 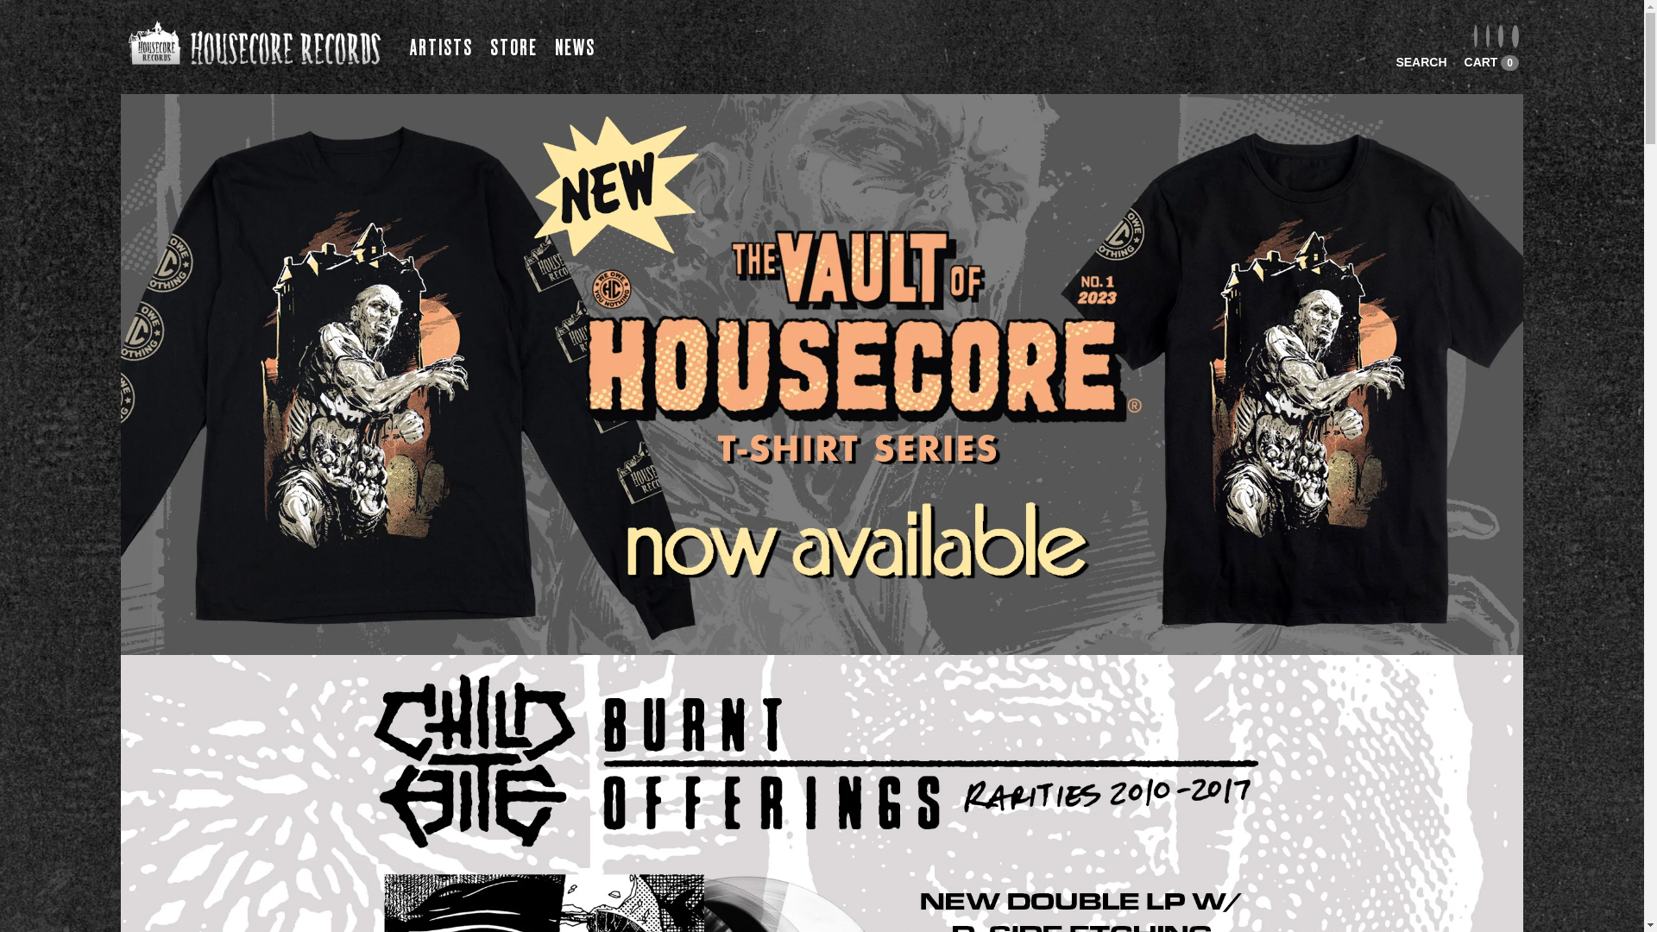 I want to click on STORE, so click(x=514, y=48).